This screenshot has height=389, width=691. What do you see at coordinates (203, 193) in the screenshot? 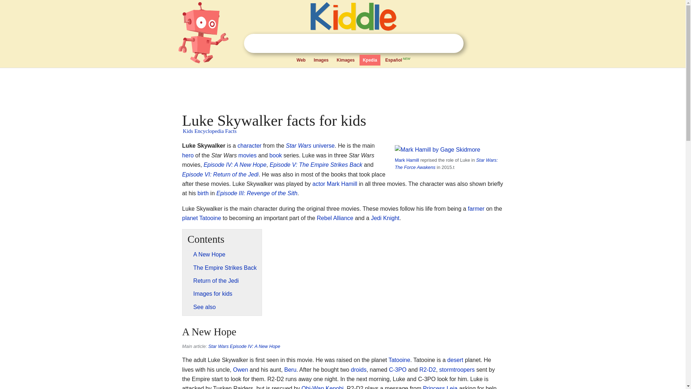
I see `Birth` at bounding box center [203, 193].